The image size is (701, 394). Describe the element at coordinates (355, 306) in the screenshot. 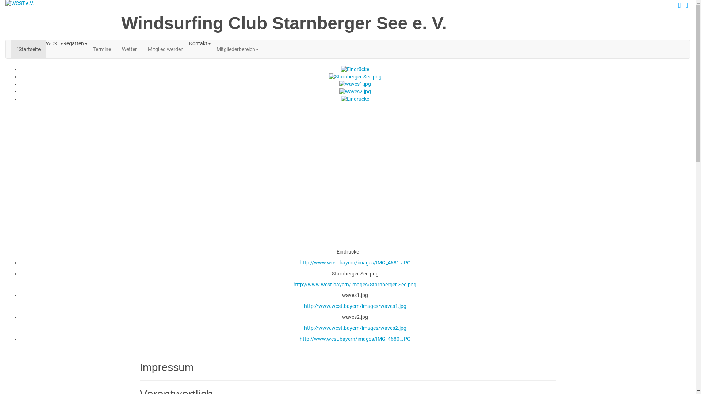

I see `http://www.wcst.bayern/images/waves1.jpg` at that location.